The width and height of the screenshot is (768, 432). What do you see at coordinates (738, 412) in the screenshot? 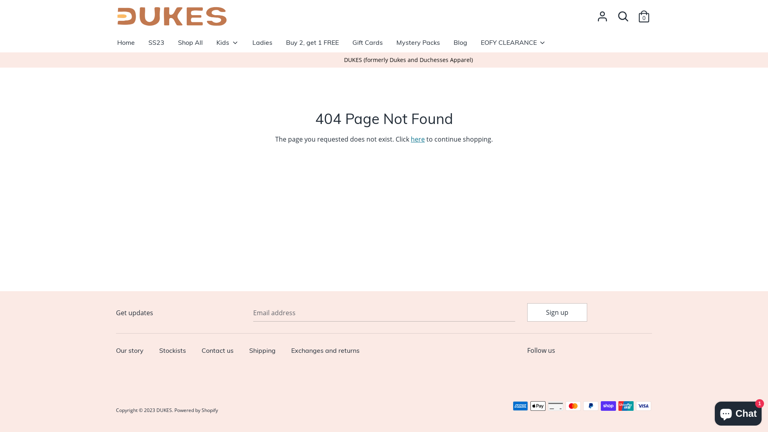
I see `Shopify online store chat` at bounding box center [738, 412].